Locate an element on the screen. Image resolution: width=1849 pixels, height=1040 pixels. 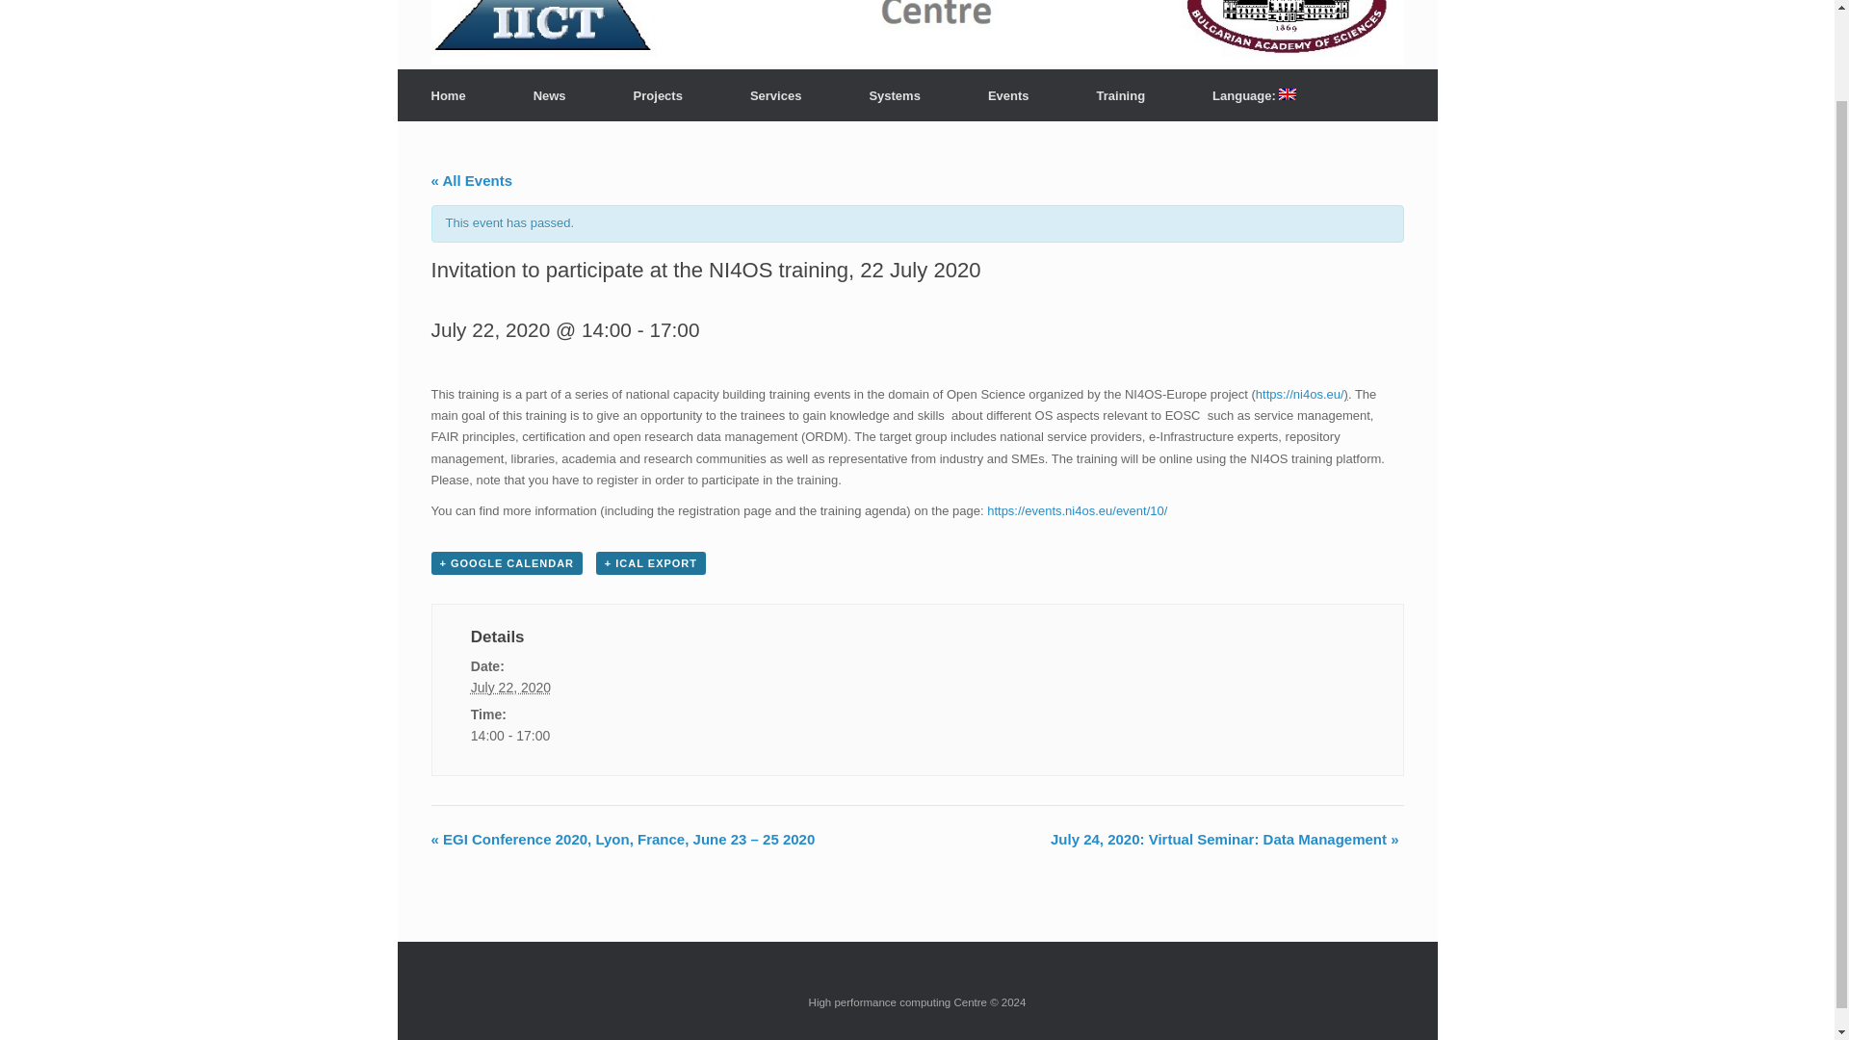
Download .ics file is located at coordinates (651, 563).